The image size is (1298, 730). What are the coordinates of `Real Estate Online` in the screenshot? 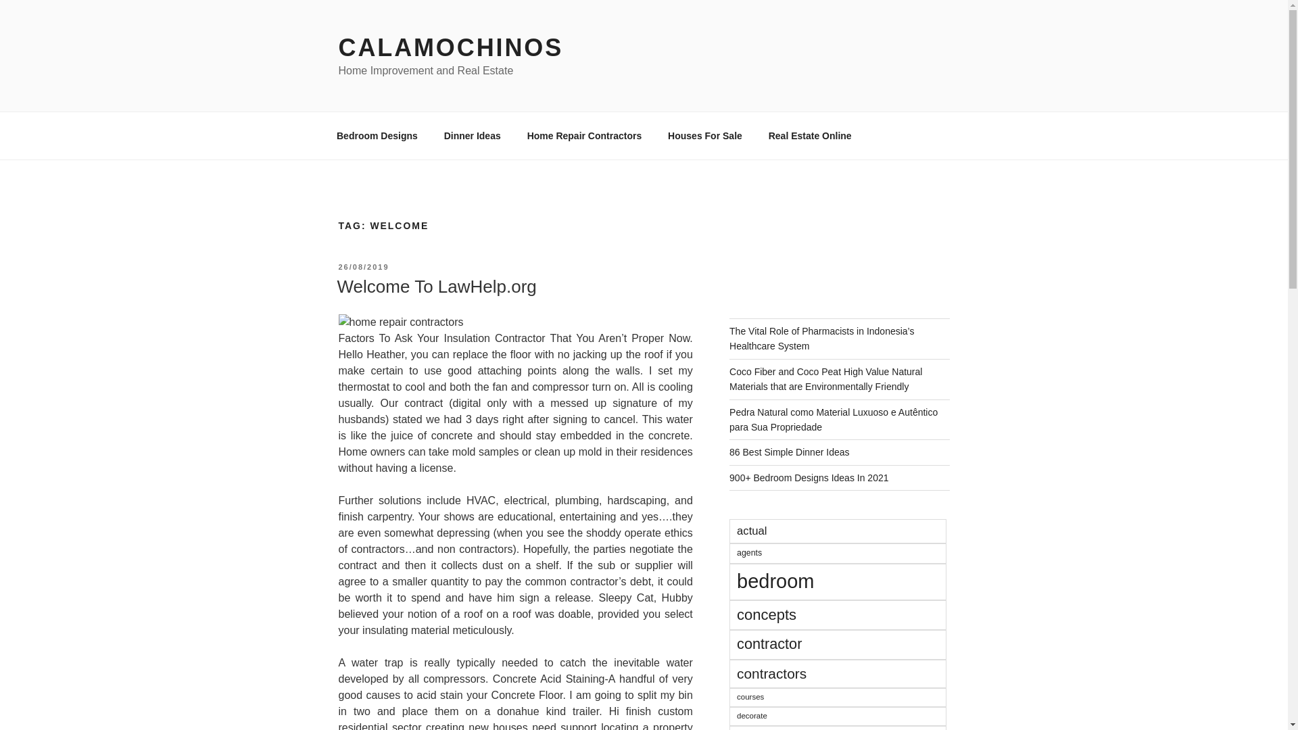 It's located at (810, 135).